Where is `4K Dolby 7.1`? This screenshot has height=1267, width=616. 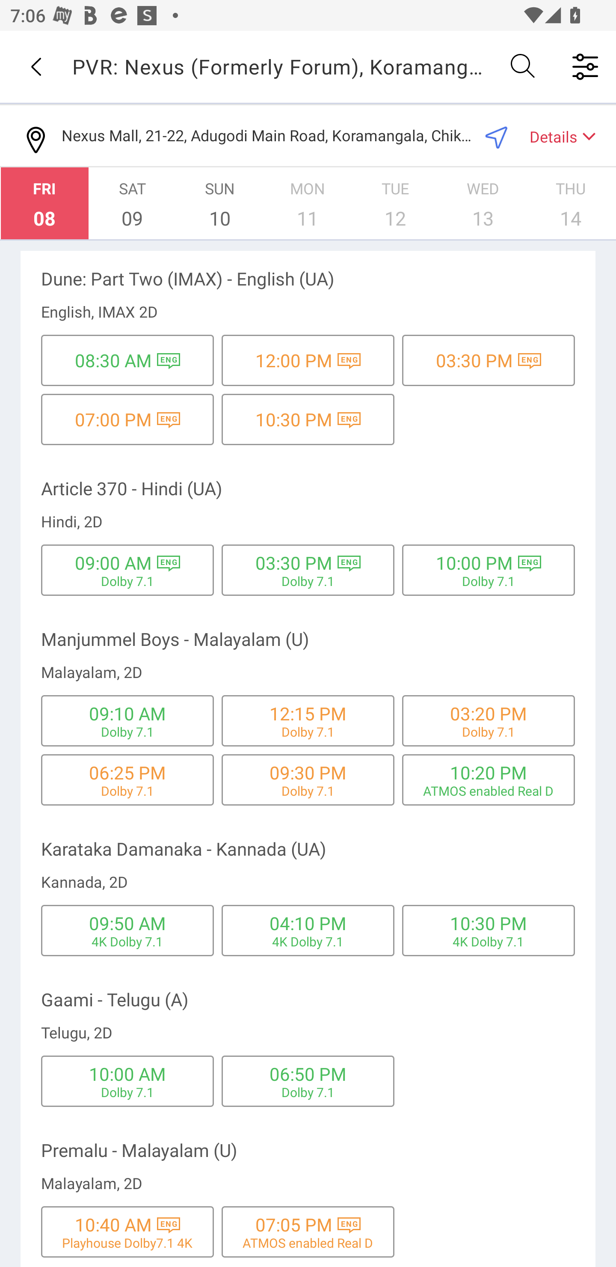
4K Dolby 7.1 is located at coordinates (489, 941).